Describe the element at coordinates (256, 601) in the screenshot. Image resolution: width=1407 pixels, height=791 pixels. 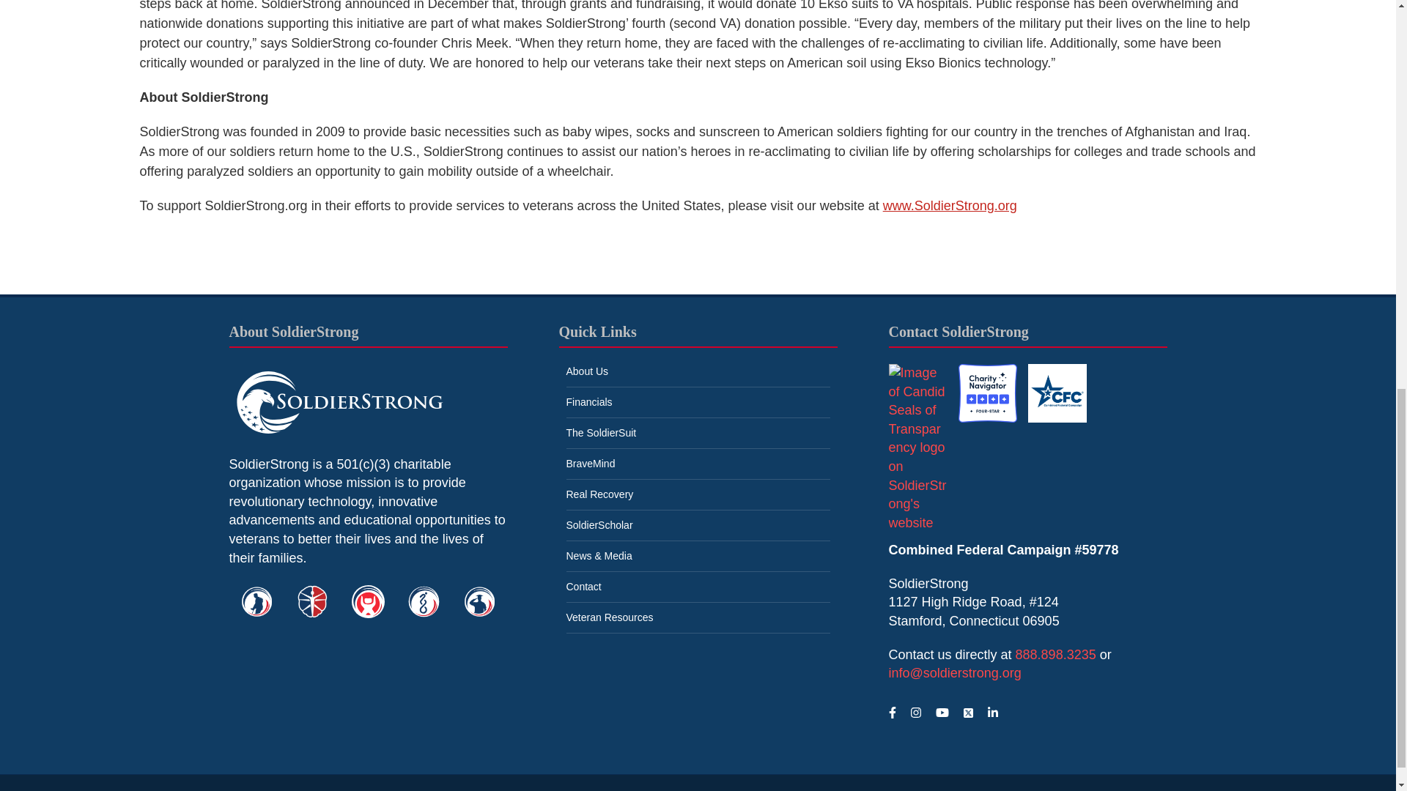
I see `SoldierSuit` at that location.